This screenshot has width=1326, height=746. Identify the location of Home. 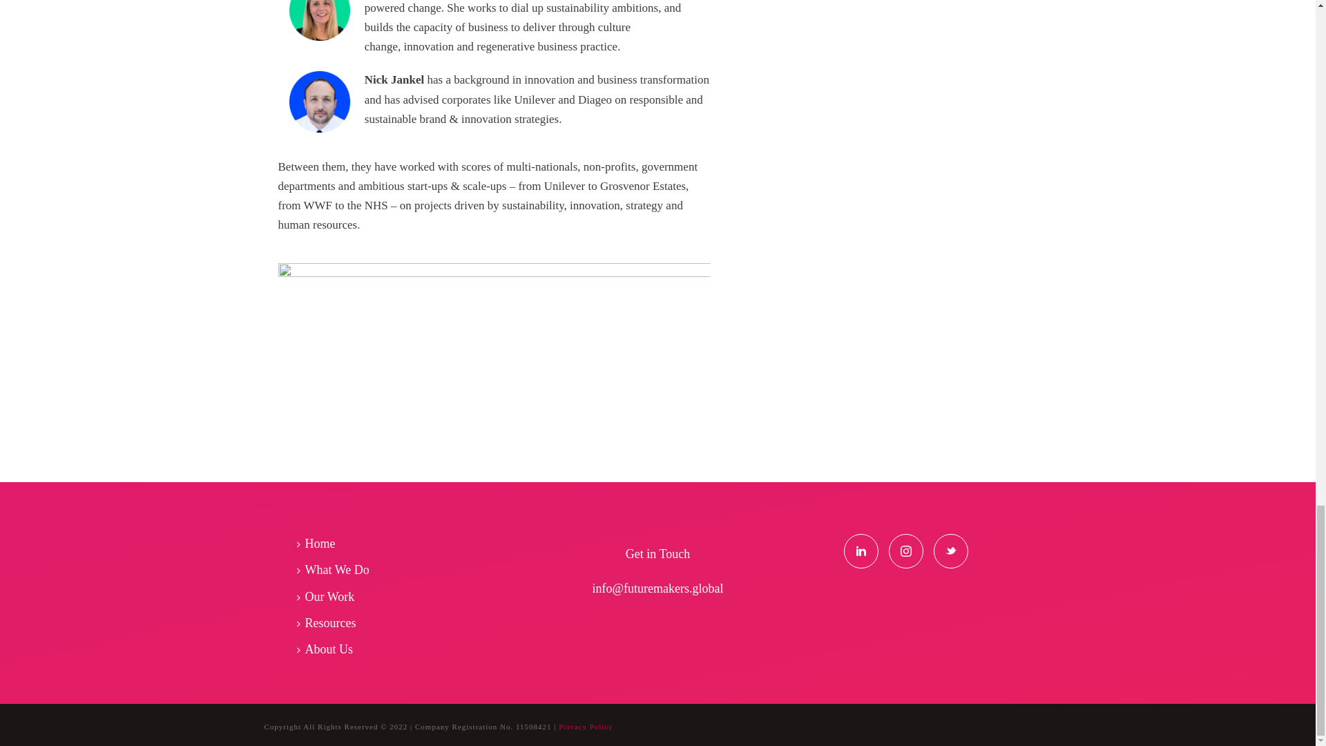
(319, 543).